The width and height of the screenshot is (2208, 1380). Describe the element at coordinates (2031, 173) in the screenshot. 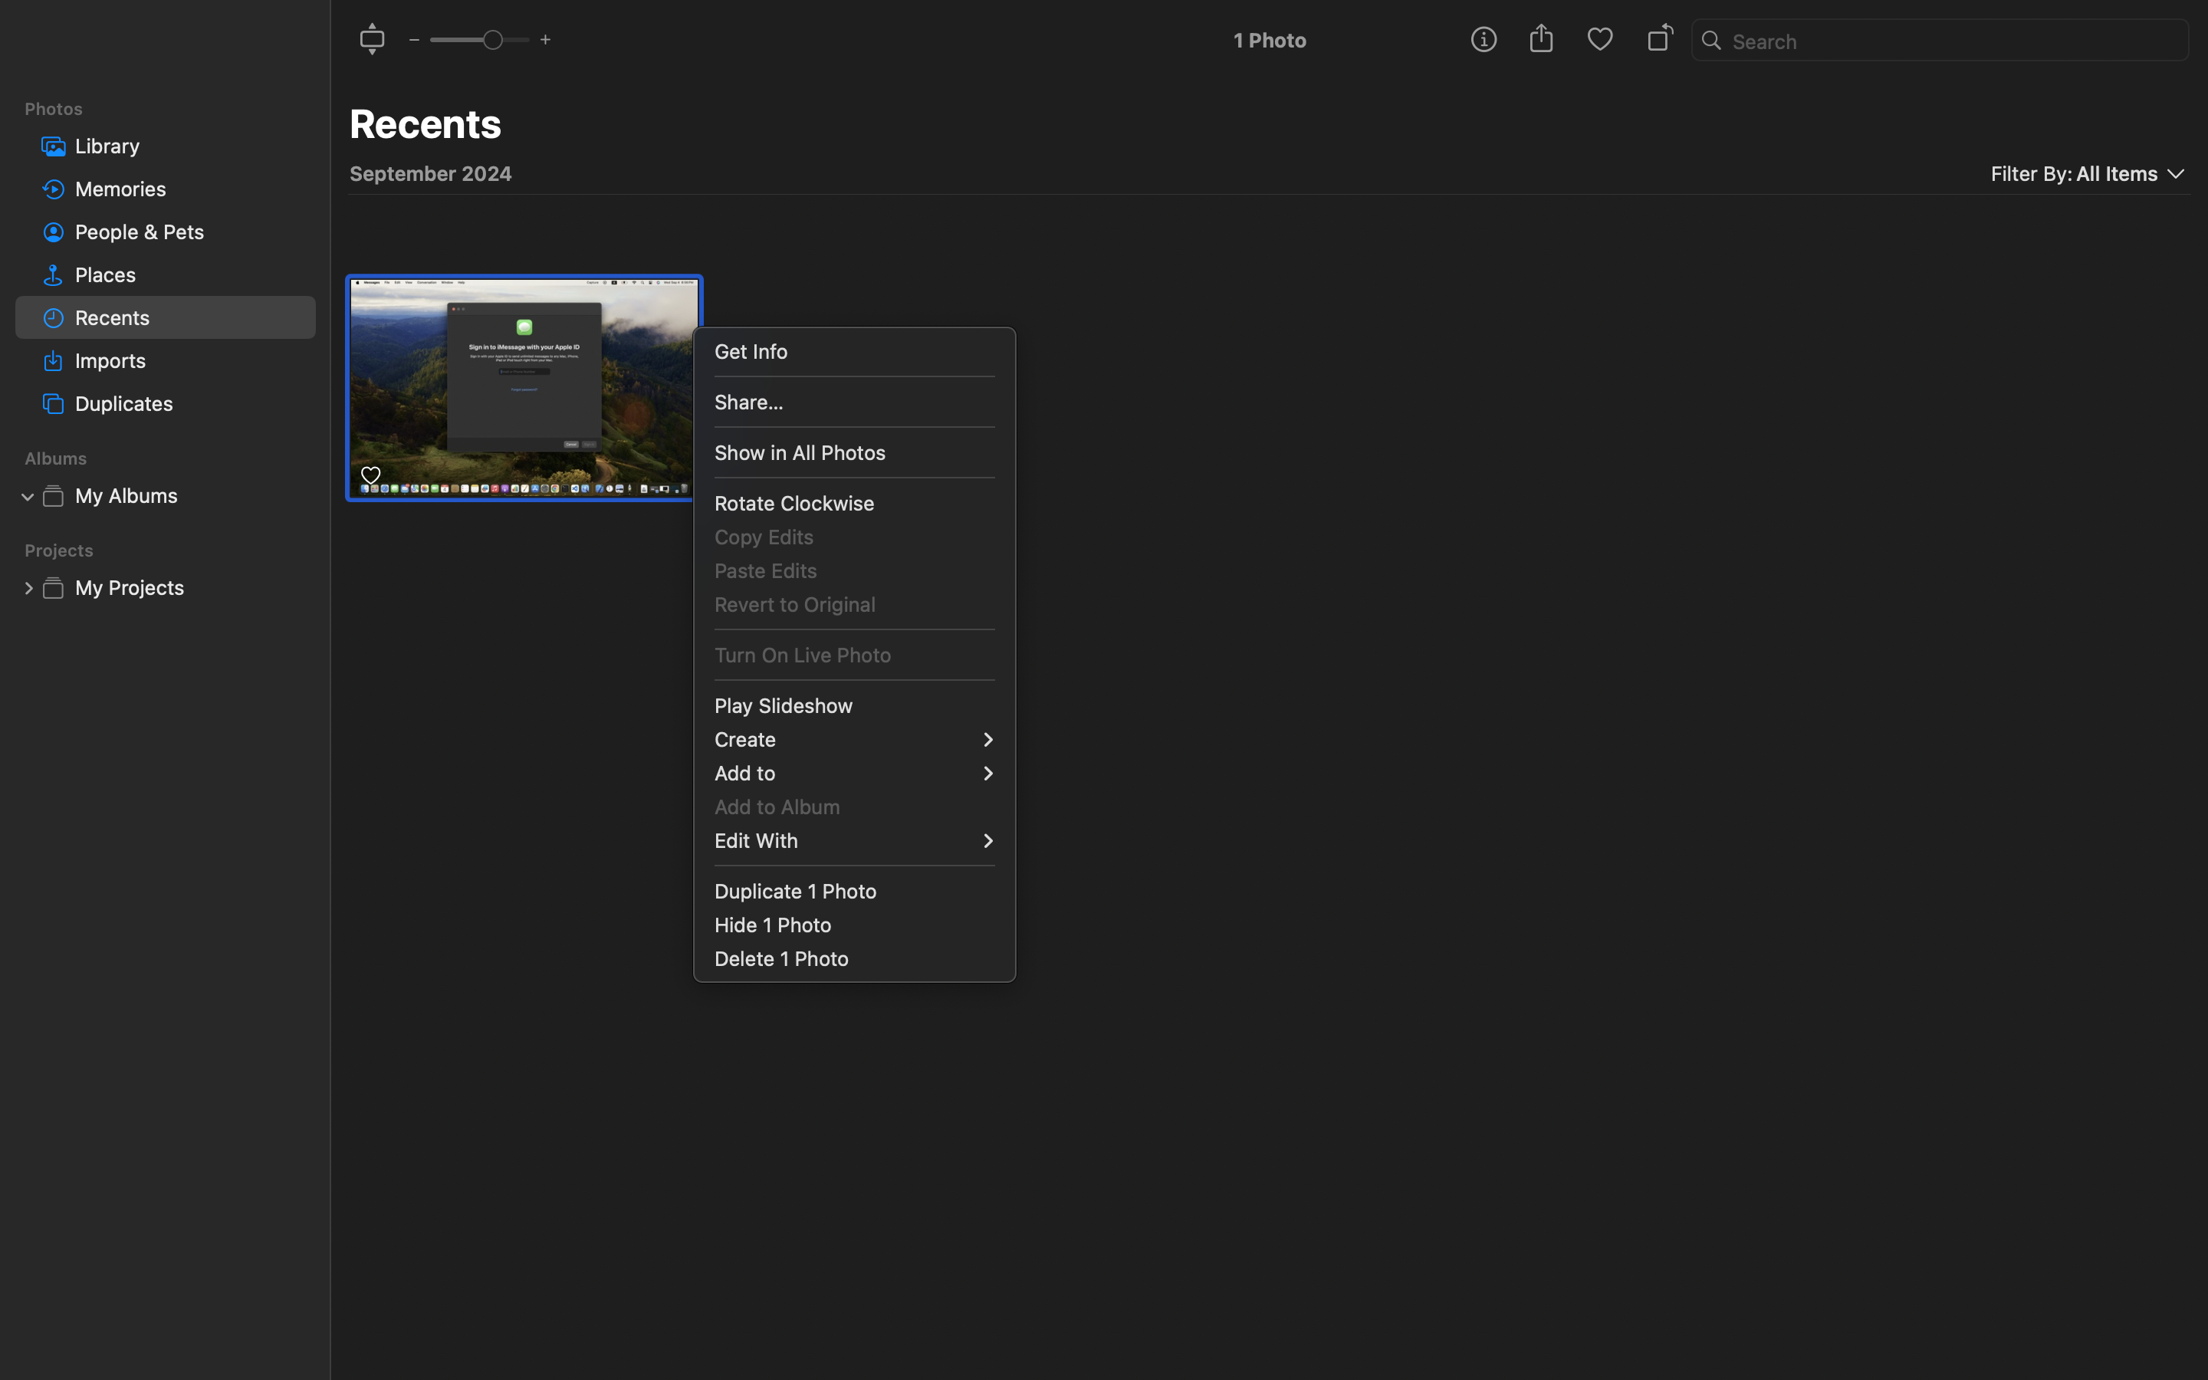

I see `Filter By:` at that location.